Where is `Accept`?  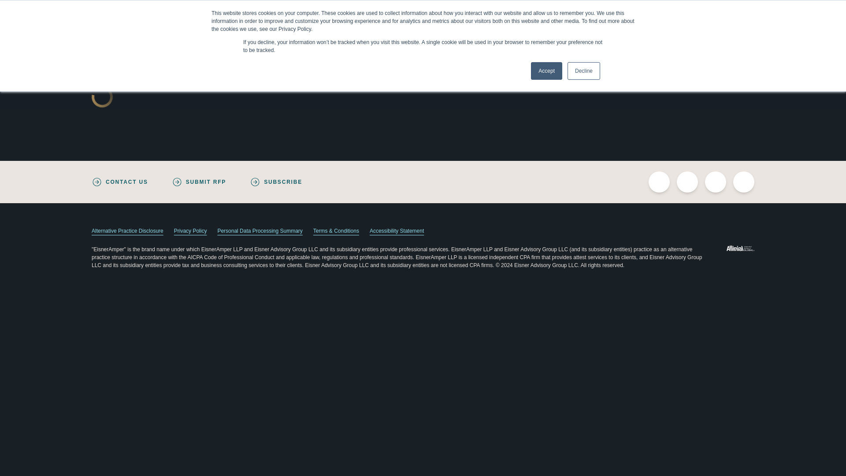 Accept is located at coordinates (546, 71).